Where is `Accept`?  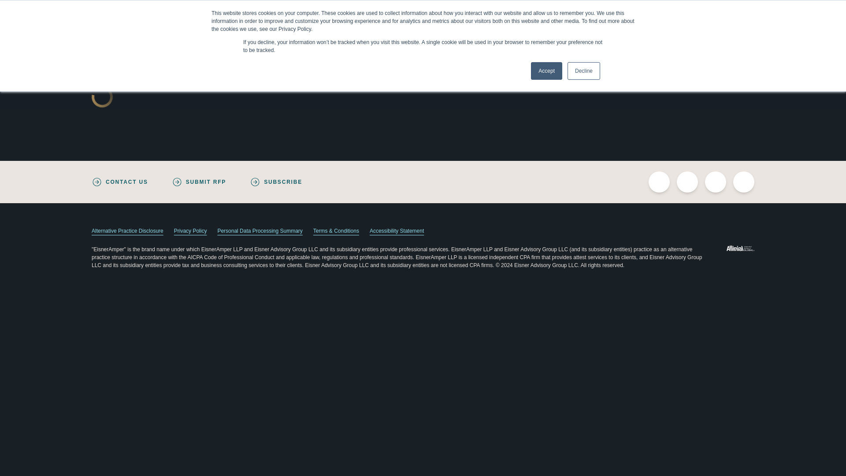 Accept is located at coordinates (546, 71).